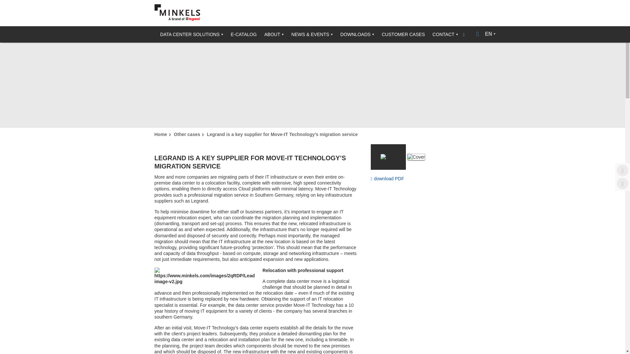 The width and height of the screenshot is (630, 354). I want to click on ABOUT, so click(271, 34).